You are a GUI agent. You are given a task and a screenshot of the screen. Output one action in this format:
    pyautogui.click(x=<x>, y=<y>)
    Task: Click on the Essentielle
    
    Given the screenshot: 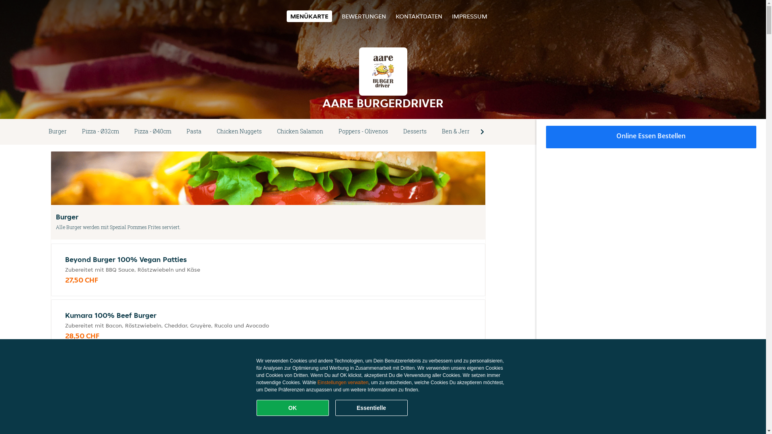 What is the action you would take?
    pyautogui.click(x=372, y=408)
    